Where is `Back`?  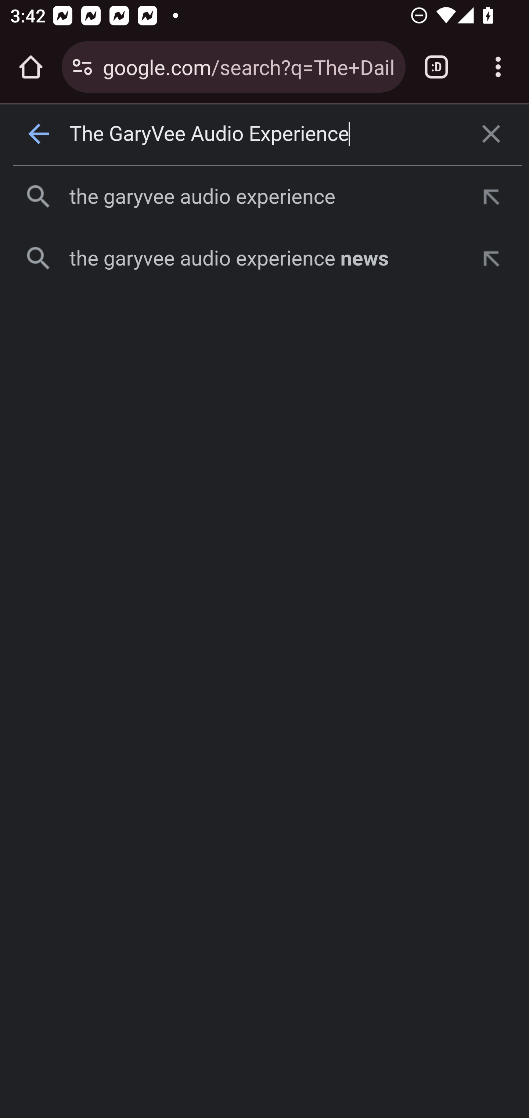
Back is located at coordinates (39, 134).